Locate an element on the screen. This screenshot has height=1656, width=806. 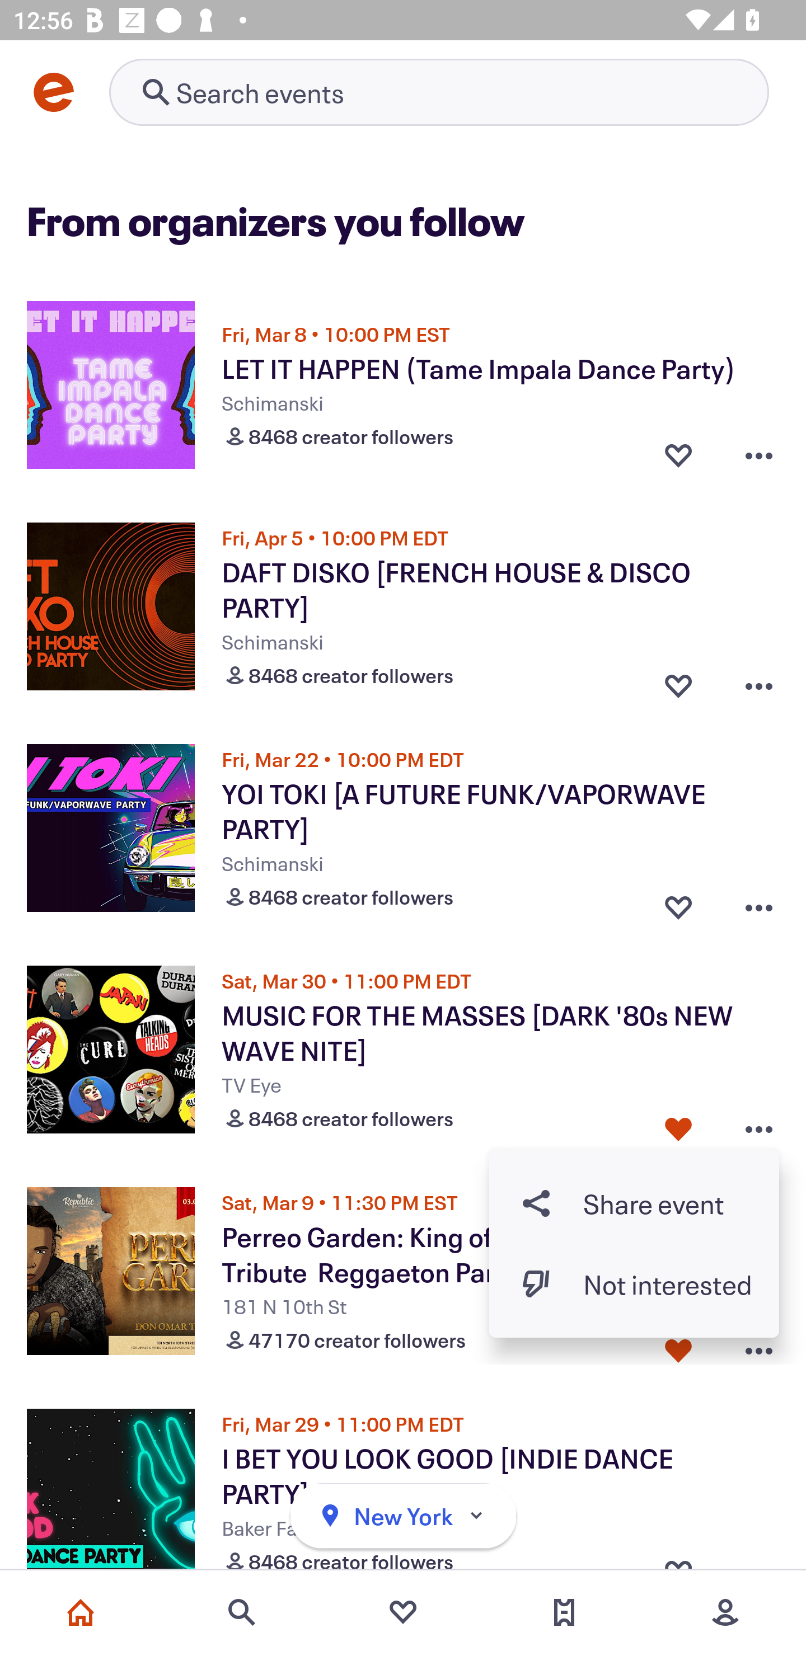
Dislike event button Not interested is located at coordinates (634, 1284).